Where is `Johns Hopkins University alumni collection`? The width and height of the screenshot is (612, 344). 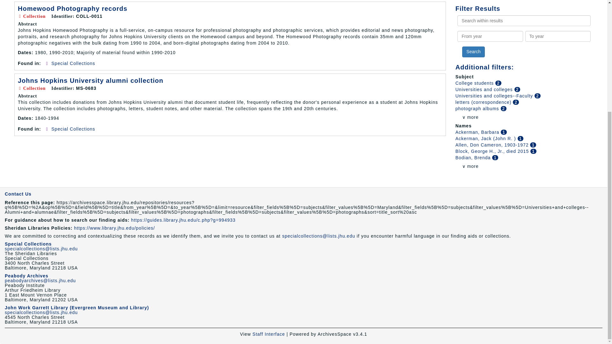
Johns Hopkins University alumni collection is located at coordinates (91, 80).